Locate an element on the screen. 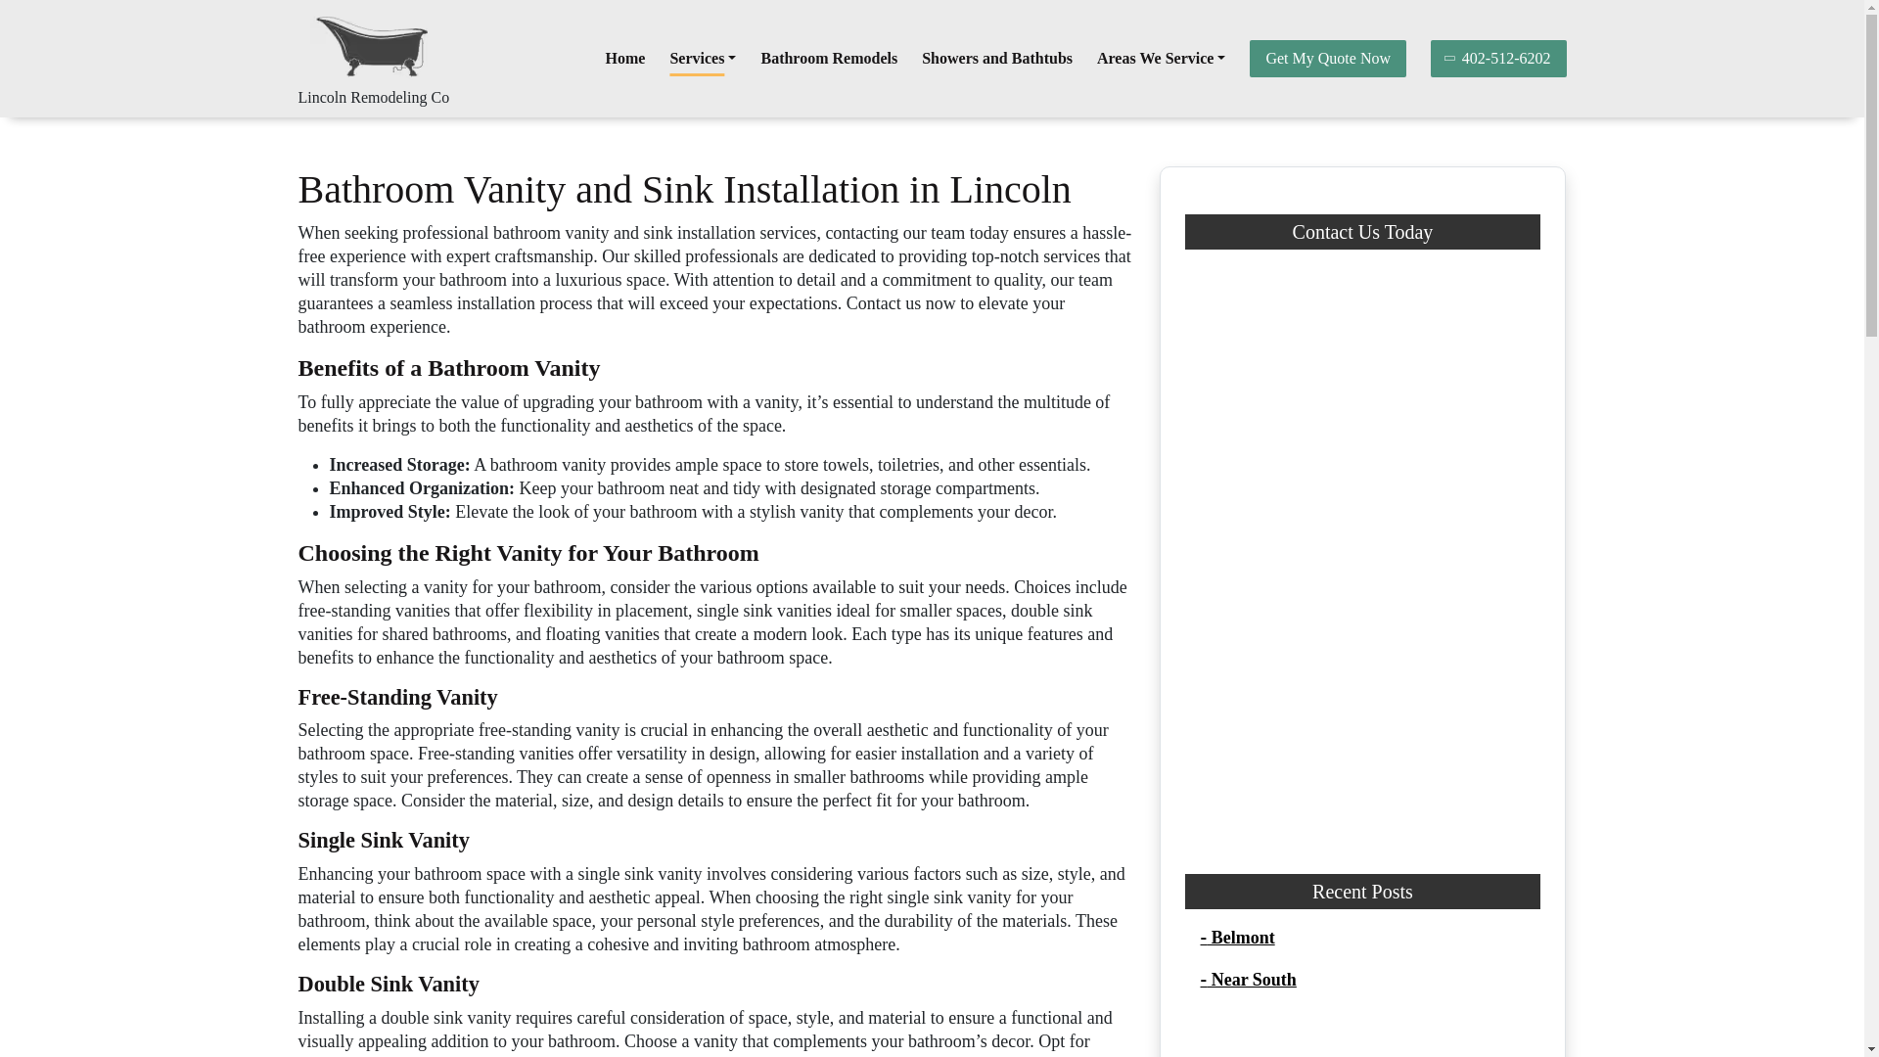  Areas We Service is located at coordinates (1161, 58).